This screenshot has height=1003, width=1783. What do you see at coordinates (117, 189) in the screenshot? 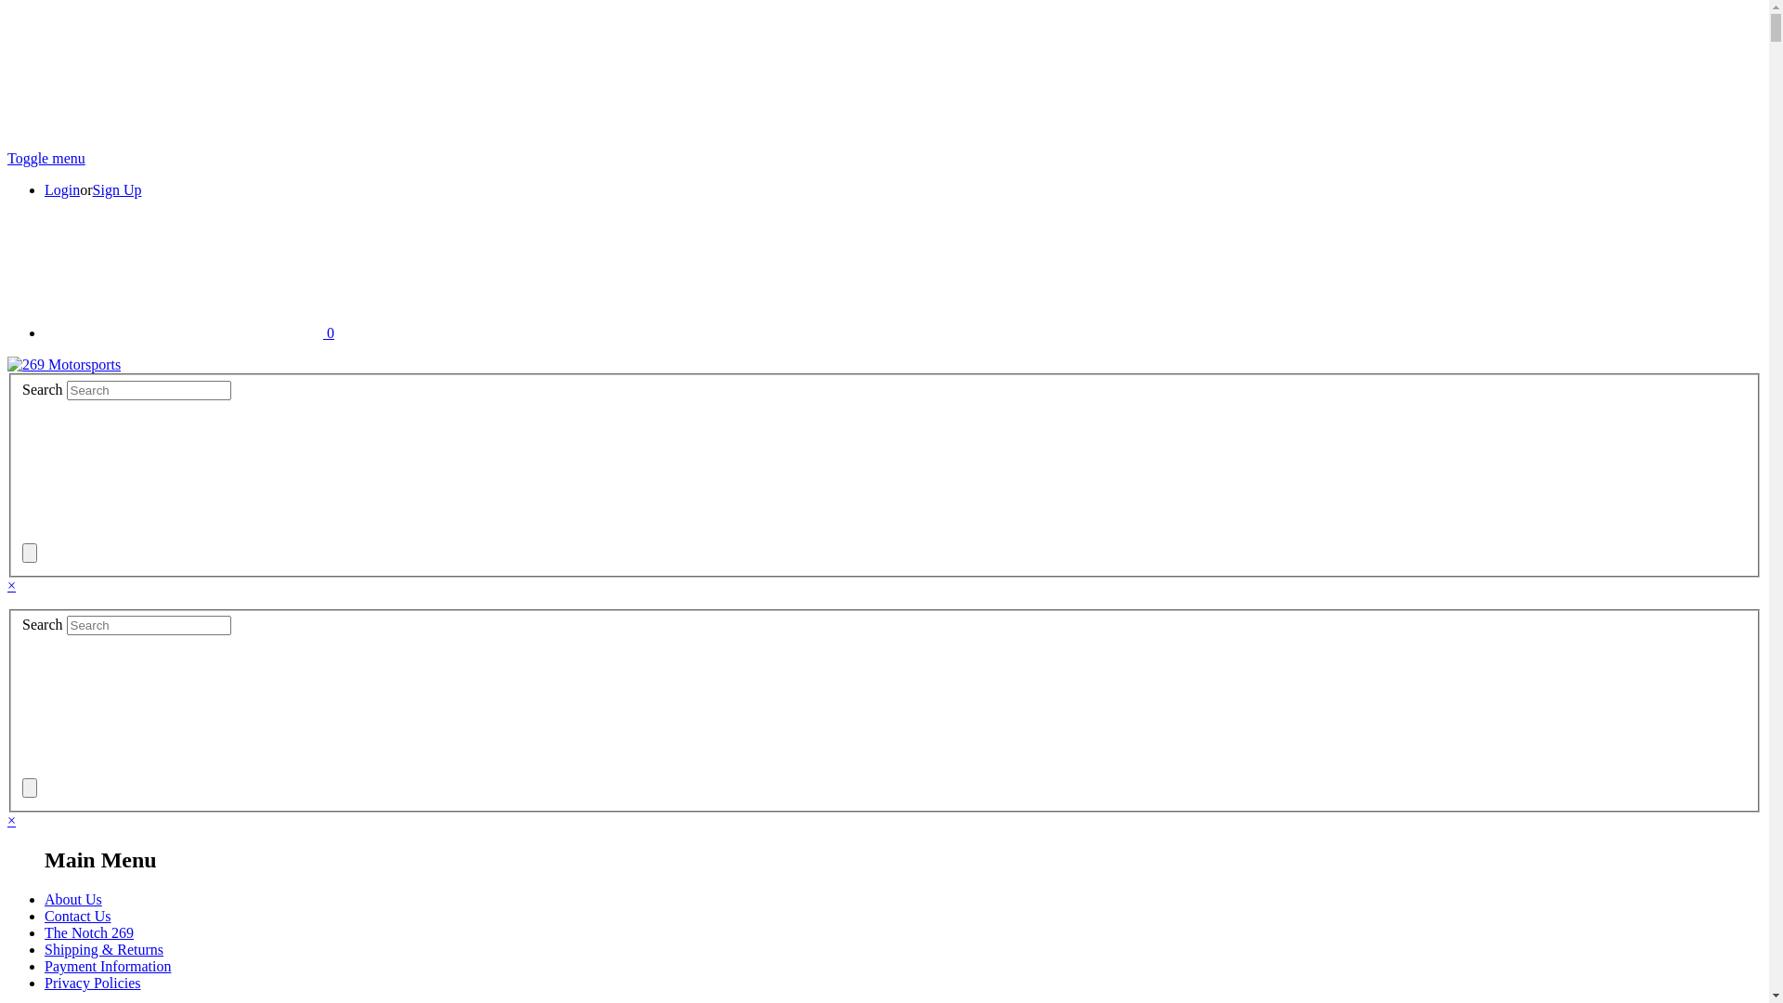
I see `Sign Up` at bounding box center [117, 189].